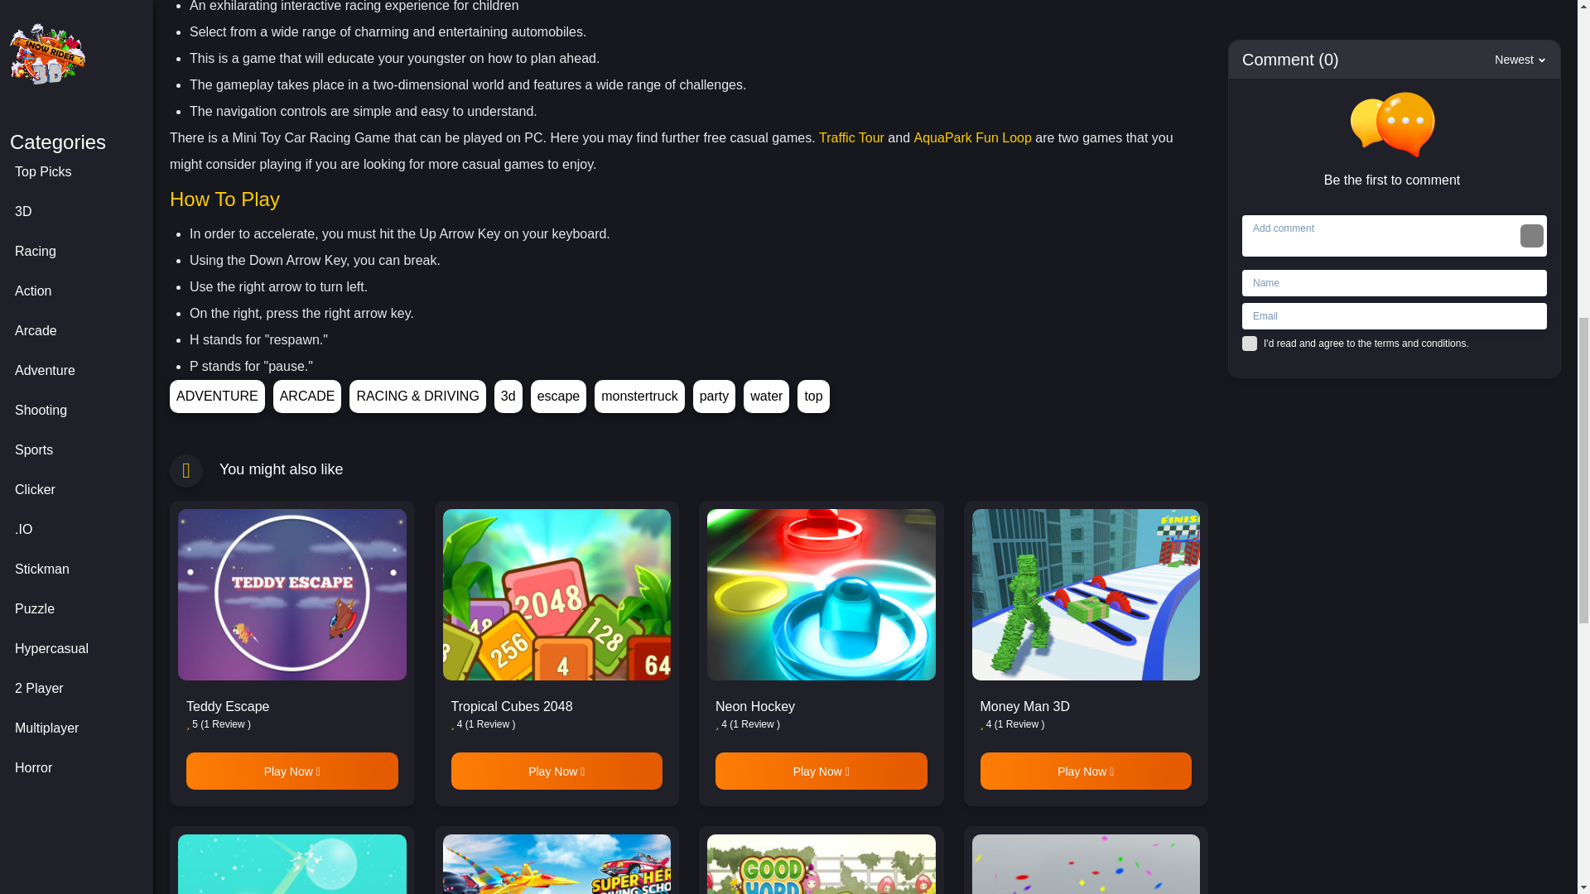 The width and height of the screenshot is (1590, 894). What do you see at coordinates (217, 396) in the screenshot?
I see `ADVENTURE` at bounding box center [217, 396].